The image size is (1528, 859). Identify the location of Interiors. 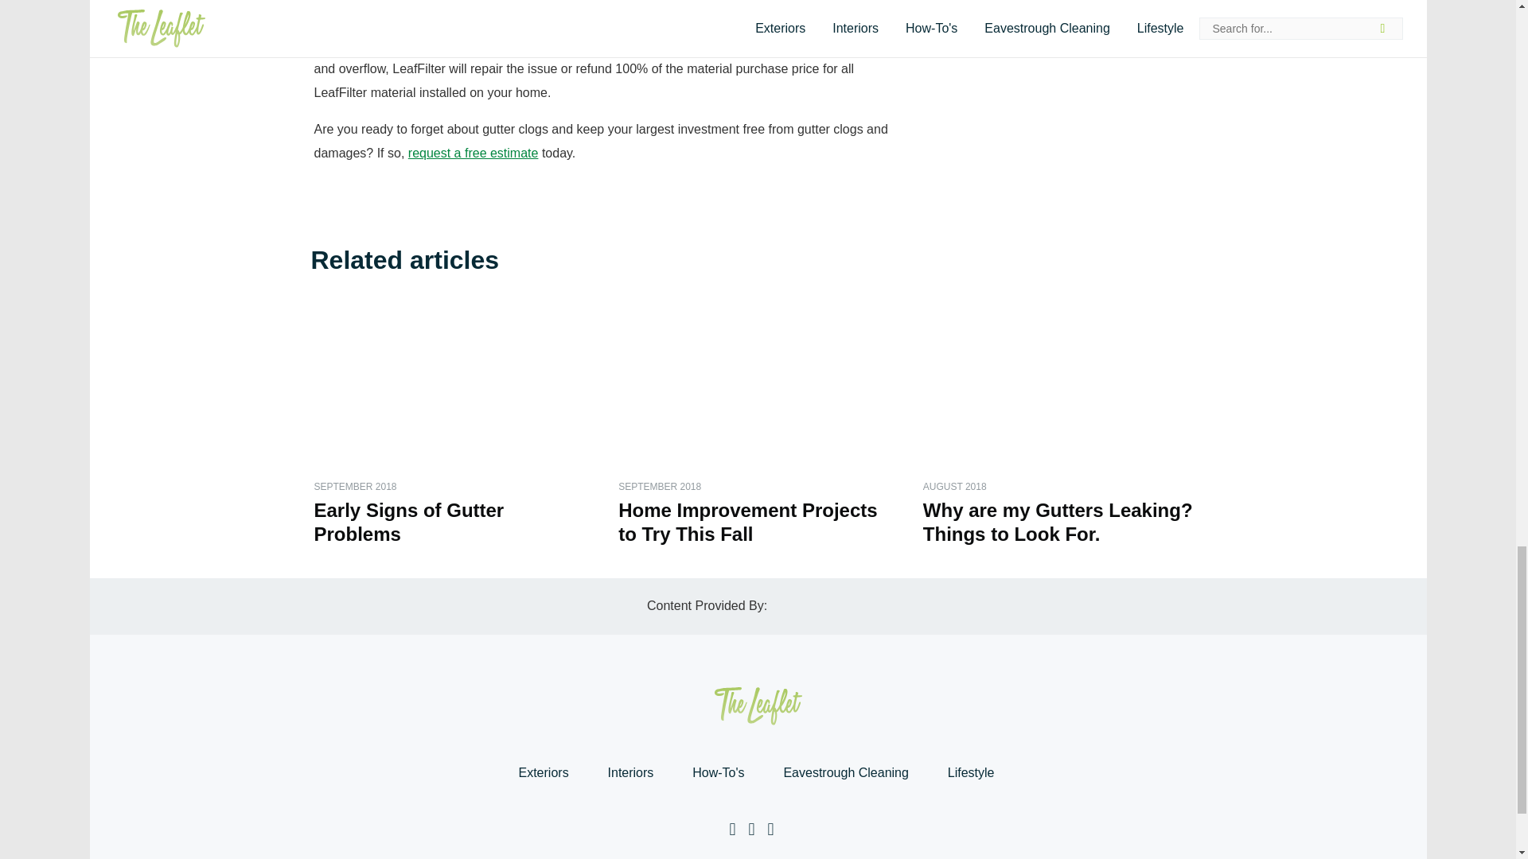
(630, 773).